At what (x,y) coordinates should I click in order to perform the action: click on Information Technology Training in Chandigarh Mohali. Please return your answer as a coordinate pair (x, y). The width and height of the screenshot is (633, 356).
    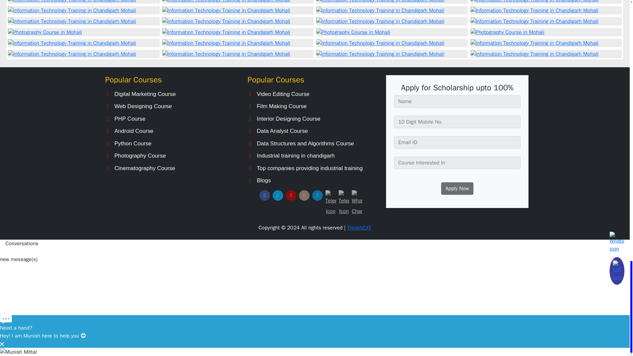
    Looking at the image, I should click on (534, 2).